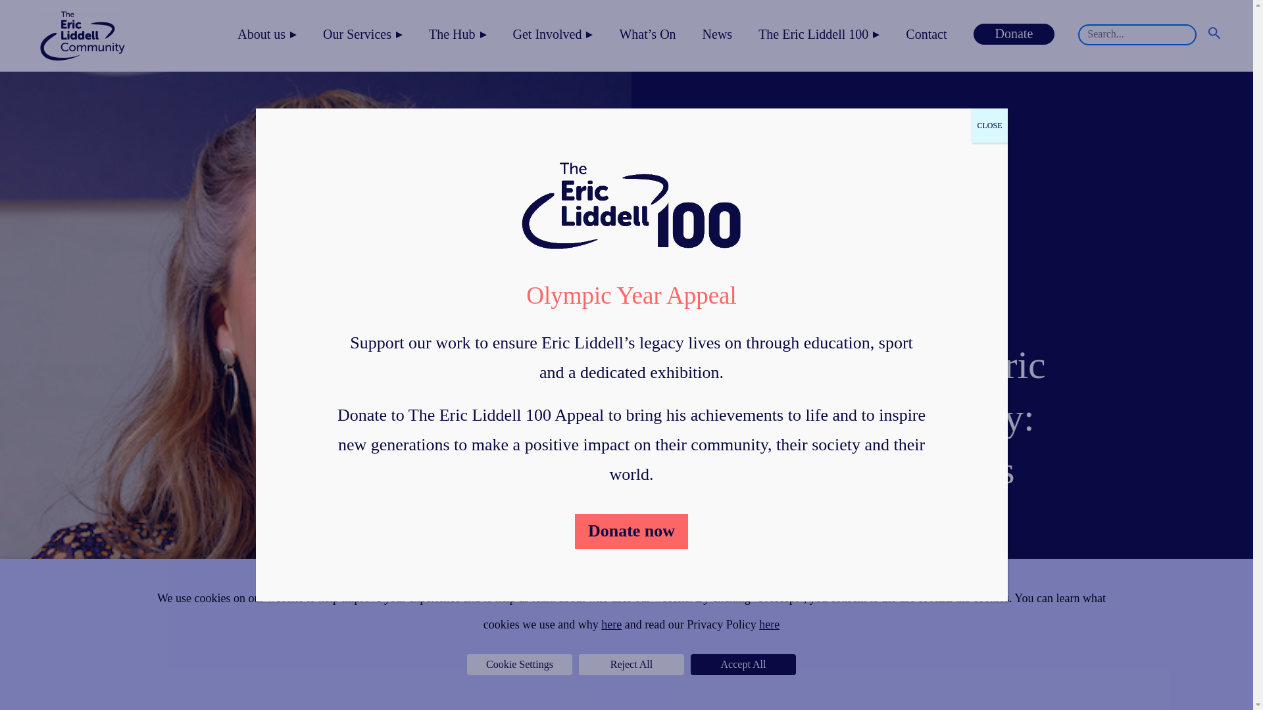 The width and height of the screenshot is (1263, 710). I want to click on The Eric Liddell 100, so click(818, 34).